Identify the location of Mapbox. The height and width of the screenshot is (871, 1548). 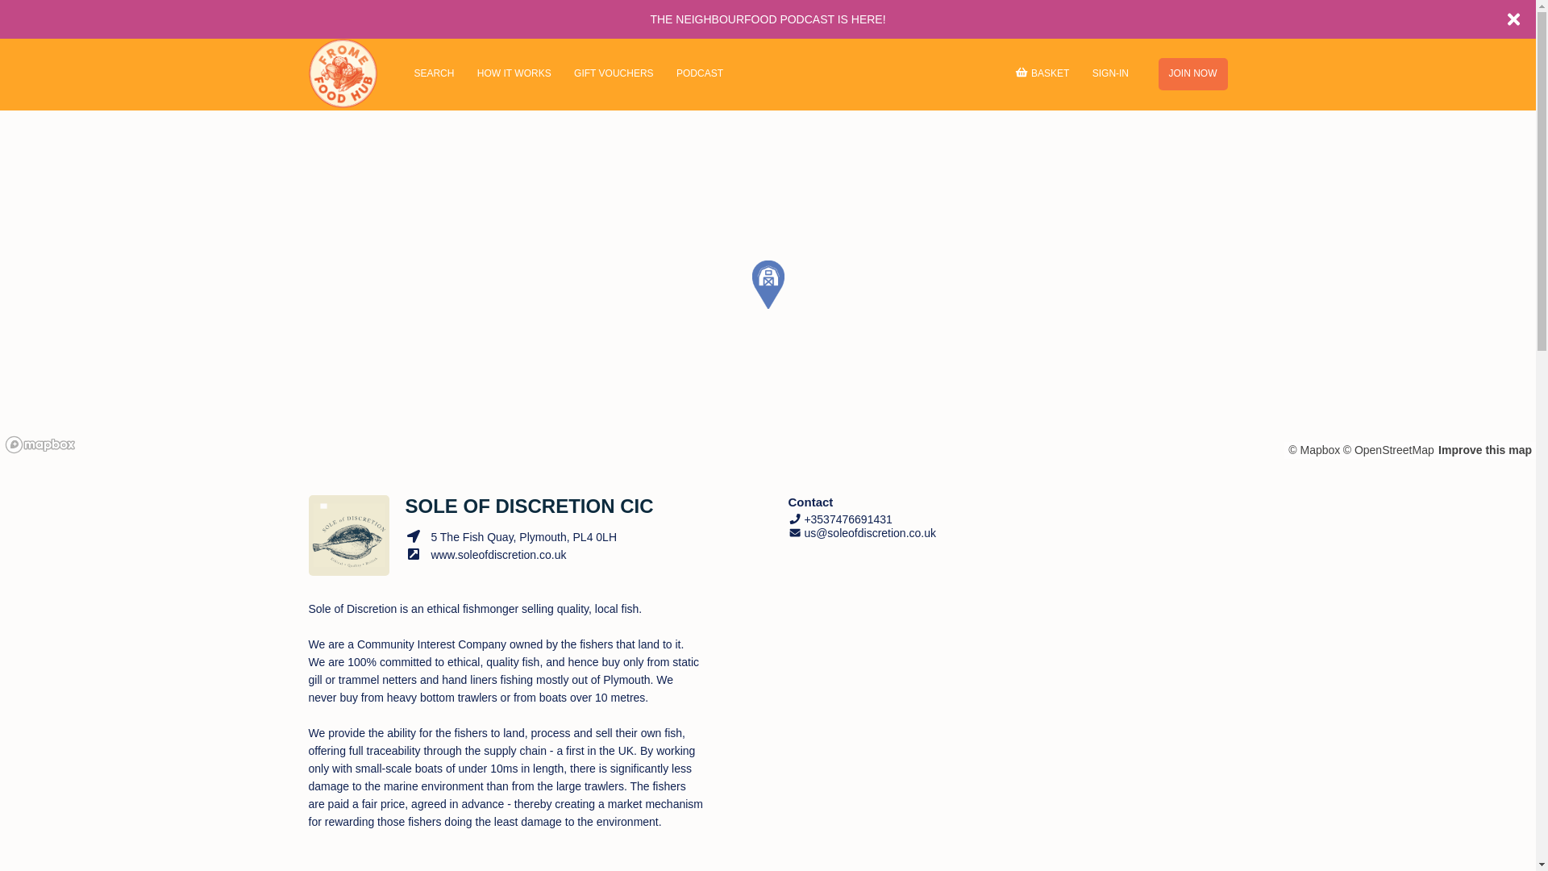
(1314, 449).